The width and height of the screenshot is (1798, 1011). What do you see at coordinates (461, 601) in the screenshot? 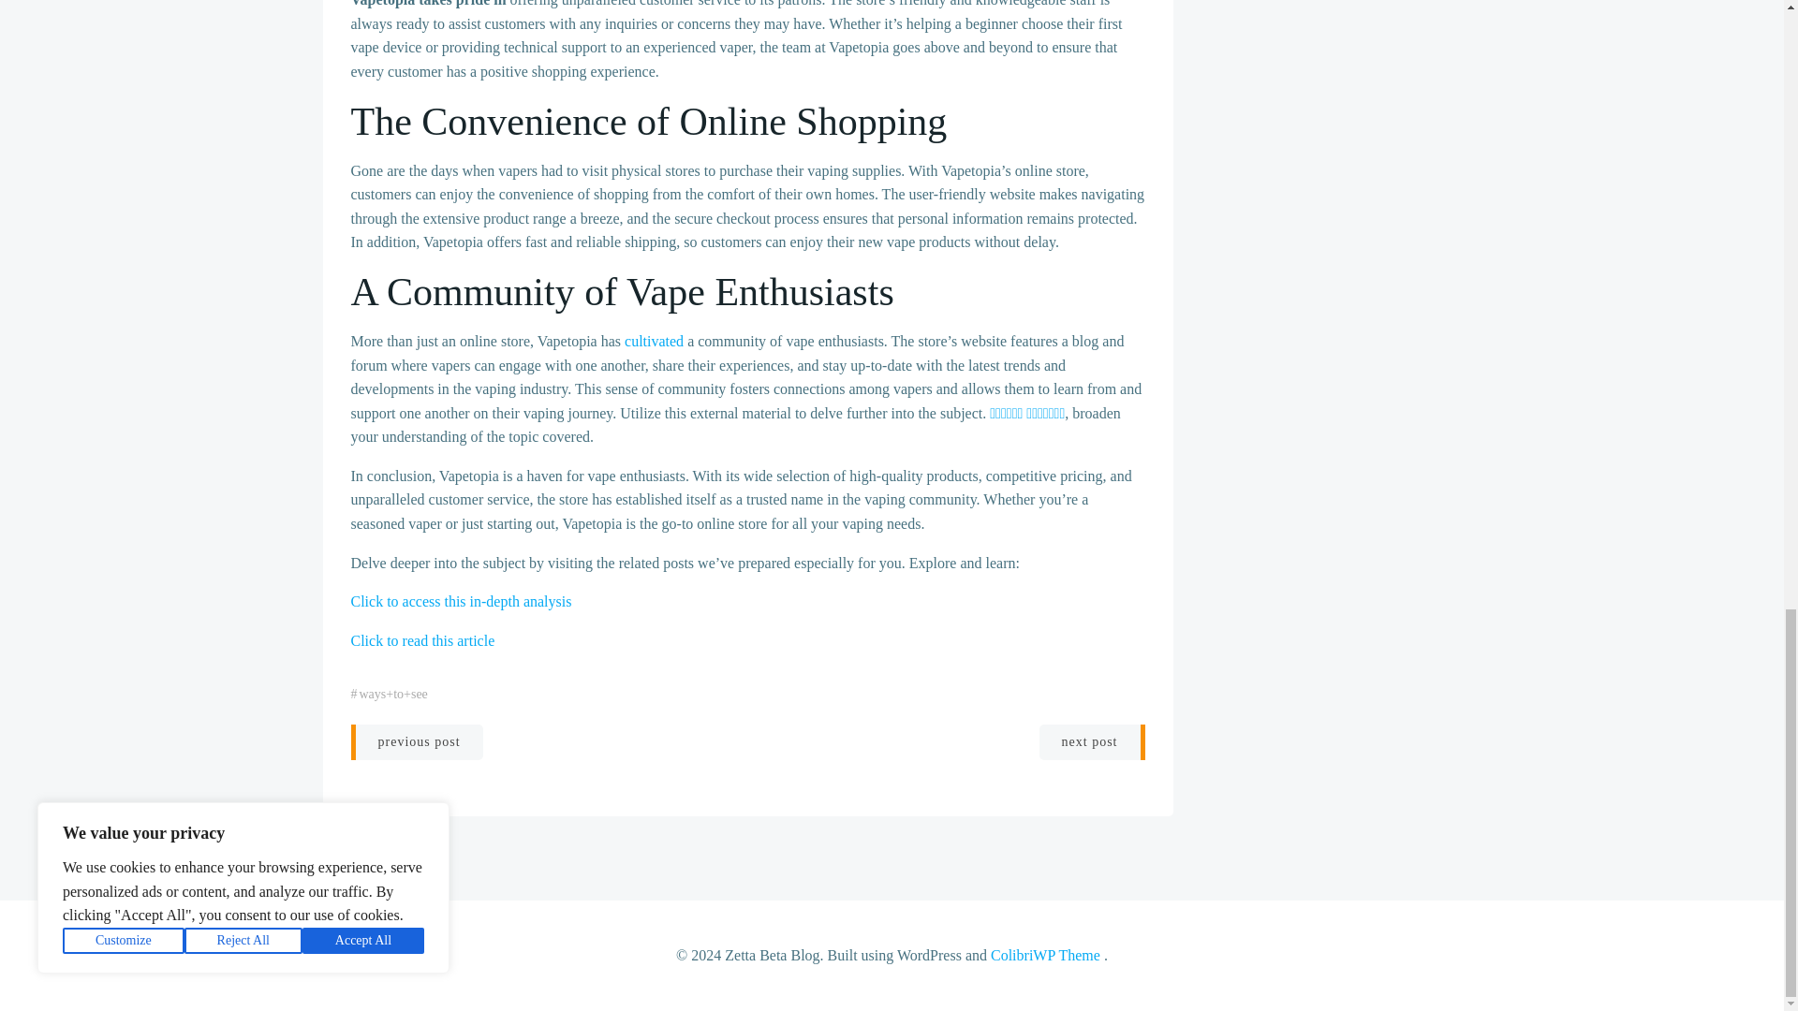
I see `Click to access this in-depth analysis` at bounding box center [461, 601].